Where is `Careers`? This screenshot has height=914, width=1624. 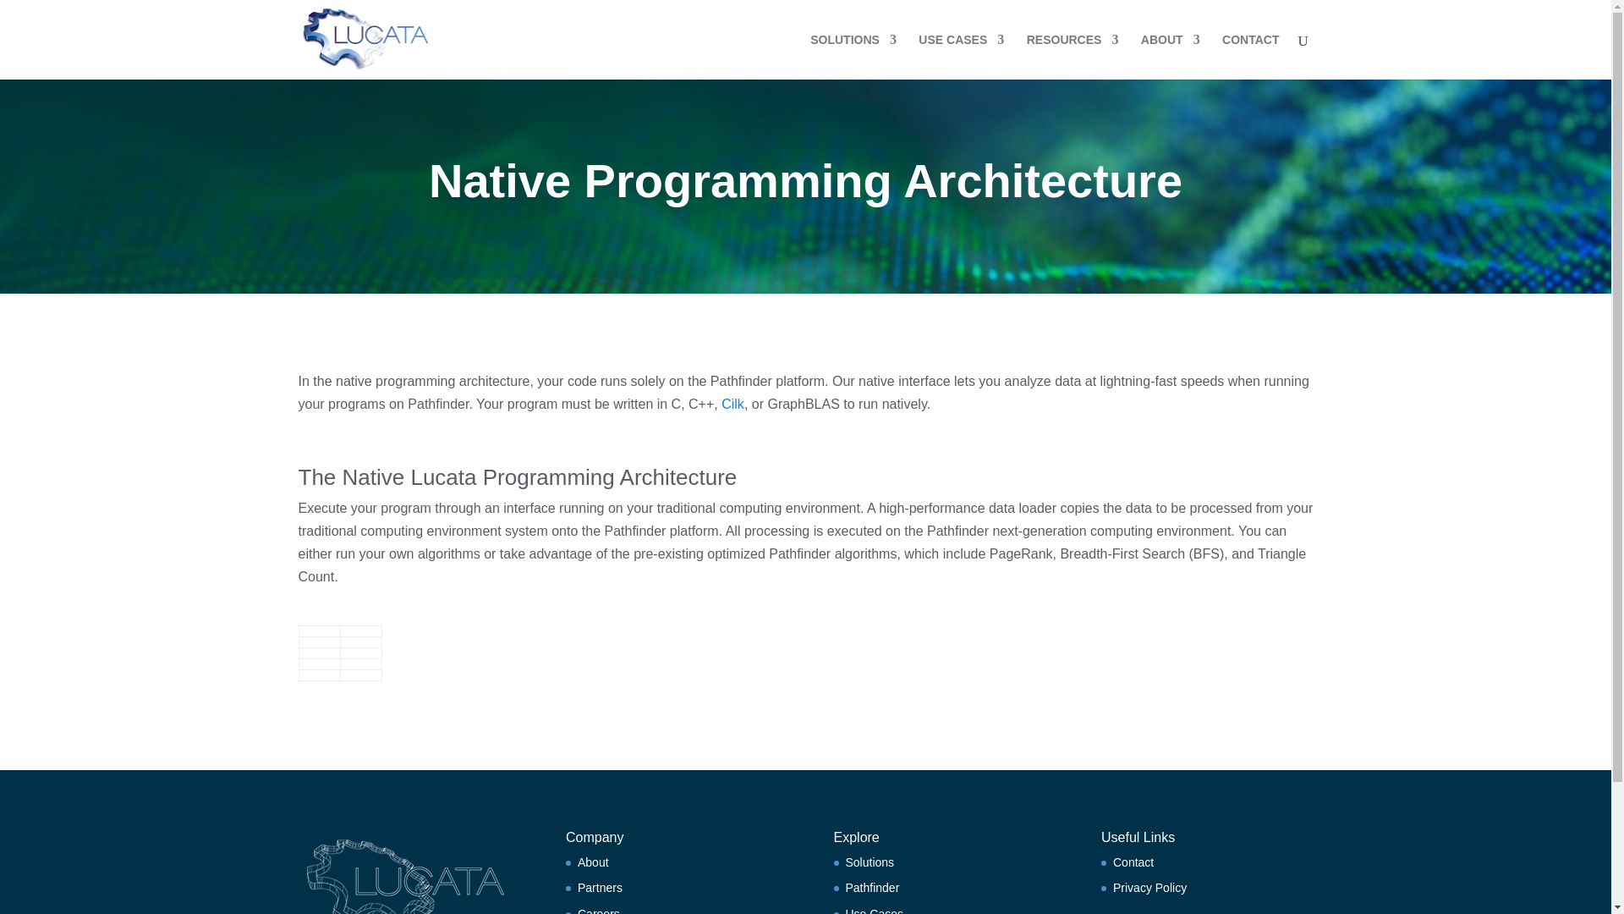
Careers is located at coordinates (599, 911).